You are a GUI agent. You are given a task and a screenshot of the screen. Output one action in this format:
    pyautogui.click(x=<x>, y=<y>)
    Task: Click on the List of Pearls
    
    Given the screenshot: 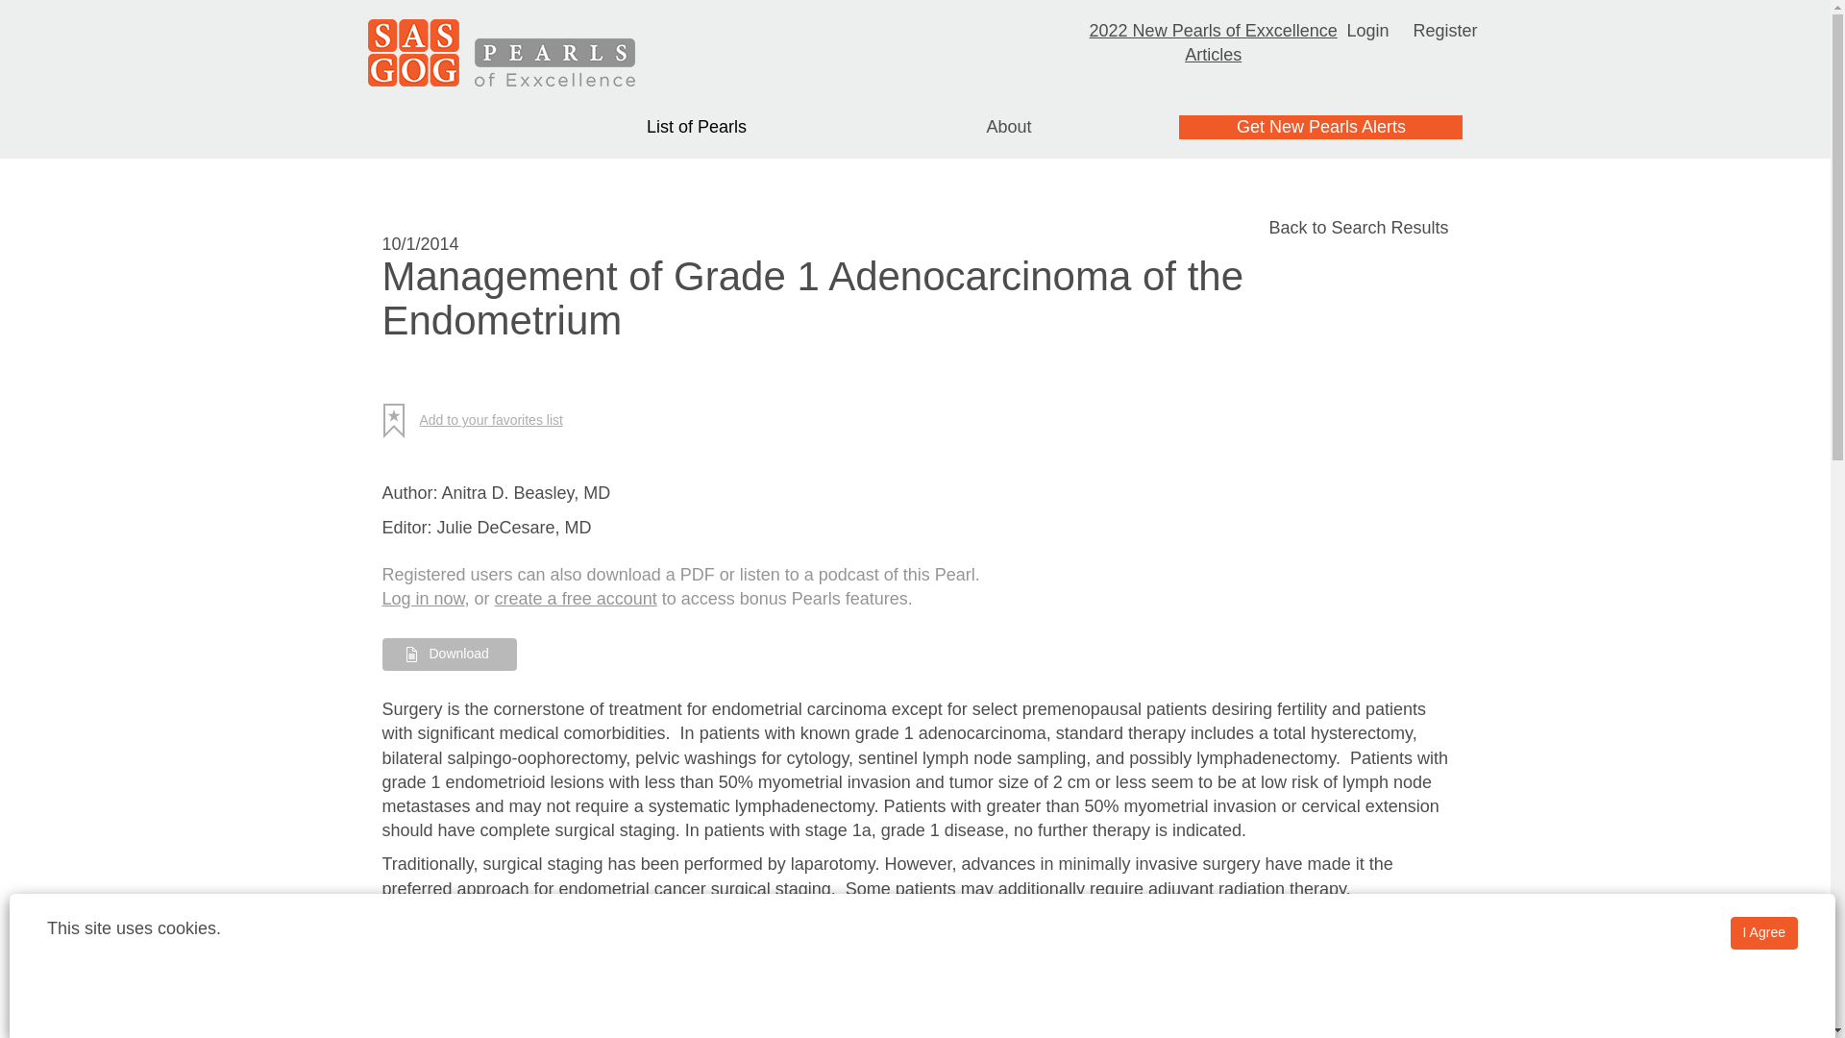 What is the action you would take?
    pyautogui.click(x=697, y=127)
    